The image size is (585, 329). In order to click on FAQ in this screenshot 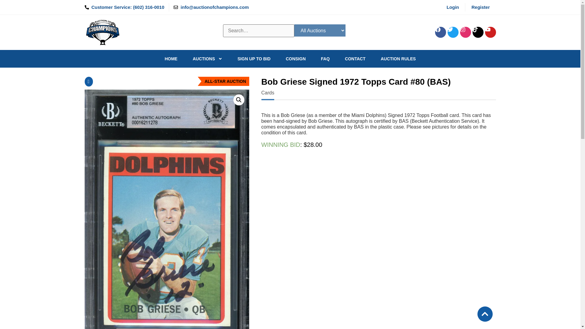, I will do `click(325, 59)`.